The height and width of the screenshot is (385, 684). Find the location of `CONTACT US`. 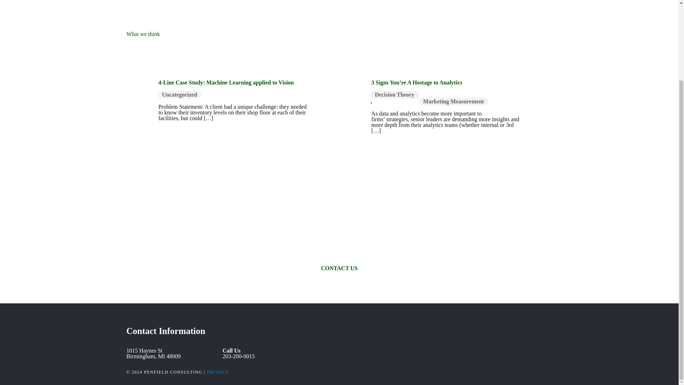

CONTACT US is located at coordinates (339, 268).